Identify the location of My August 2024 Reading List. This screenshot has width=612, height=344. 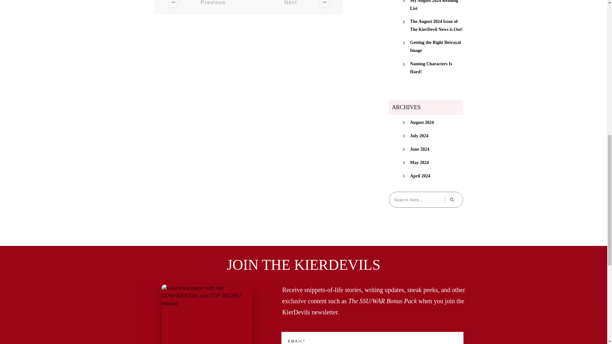
(436, 6).